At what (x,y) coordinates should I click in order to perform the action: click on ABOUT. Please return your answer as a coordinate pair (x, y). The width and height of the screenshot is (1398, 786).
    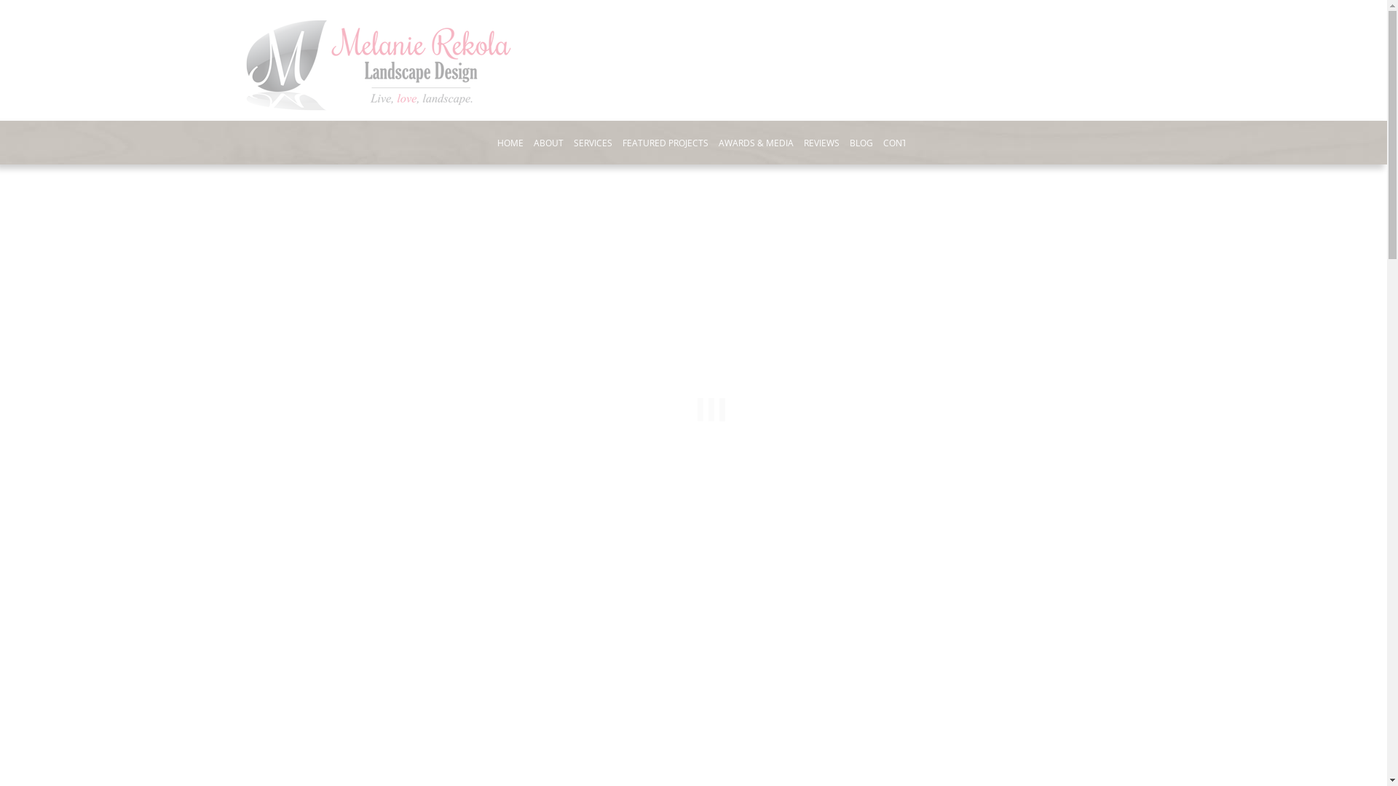
    Looking at the image, I should click on (548, 143).